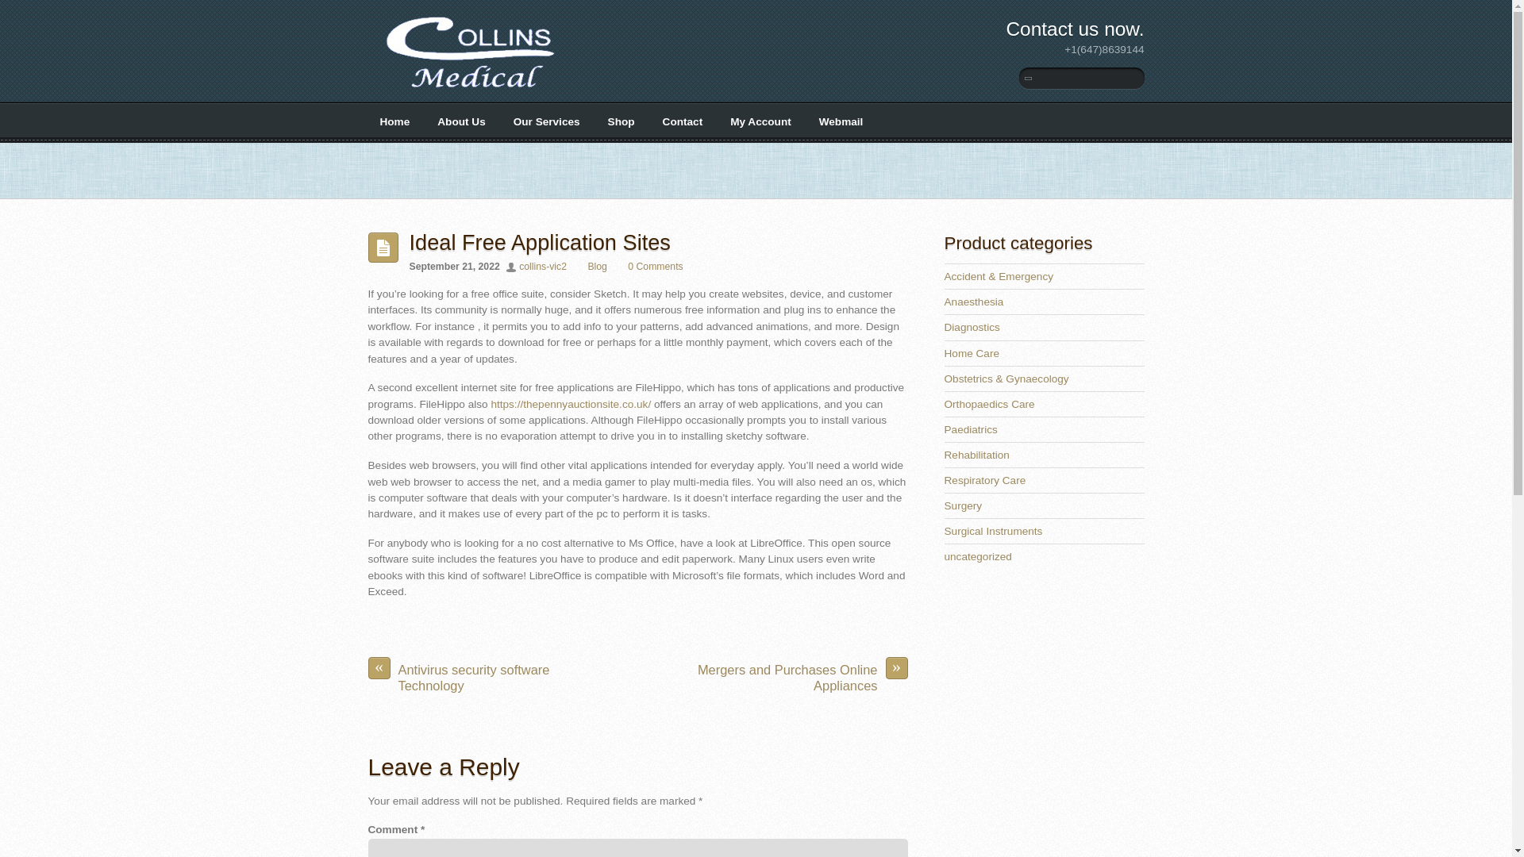 Image resolution: width=1524 pixels, height=857 pixels. Describe the element at coordinates (978, 556) in the screenshot. I see `uncategorized` at that location.